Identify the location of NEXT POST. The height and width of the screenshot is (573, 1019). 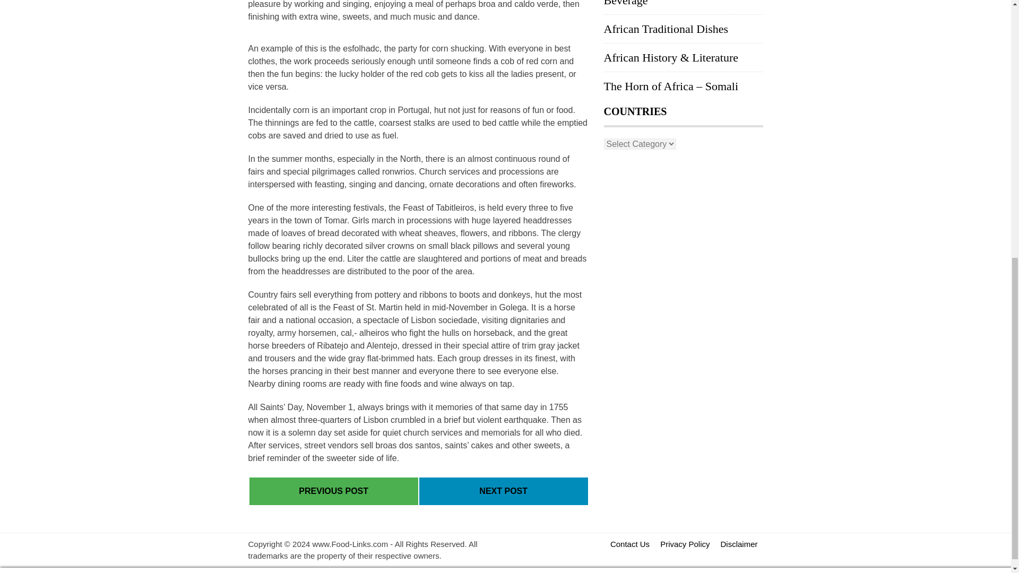
(503, 491).